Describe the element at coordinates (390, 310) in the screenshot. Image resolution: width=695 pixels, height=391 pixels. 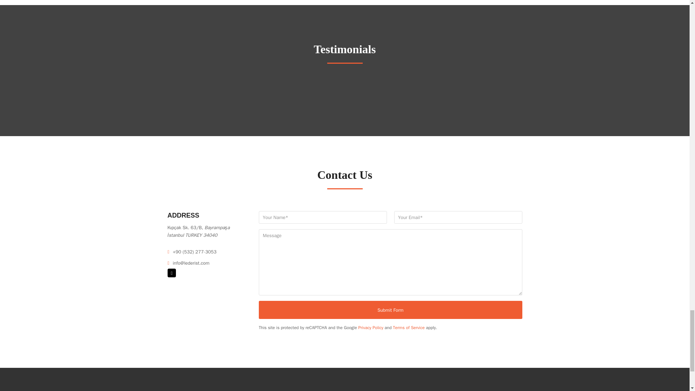
I see `Submit Form` at that location.